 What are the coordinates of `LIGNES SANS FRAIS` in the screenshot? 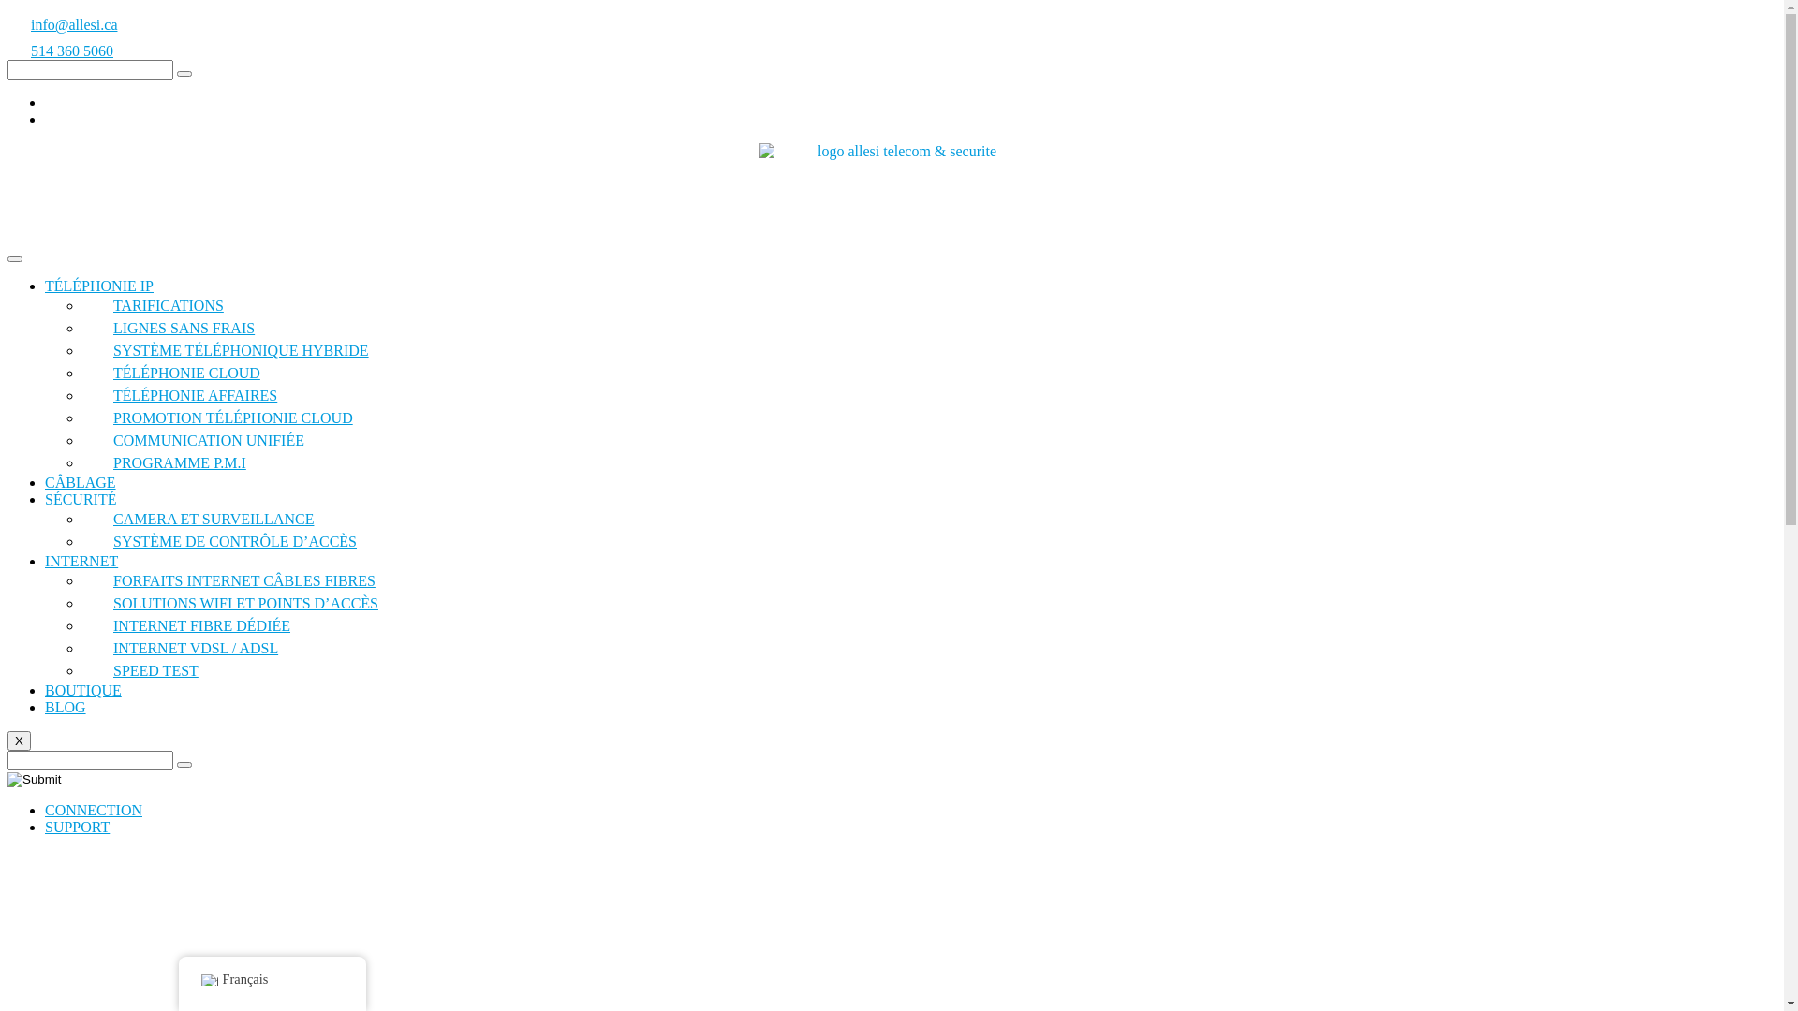 It's located at (193, 328).